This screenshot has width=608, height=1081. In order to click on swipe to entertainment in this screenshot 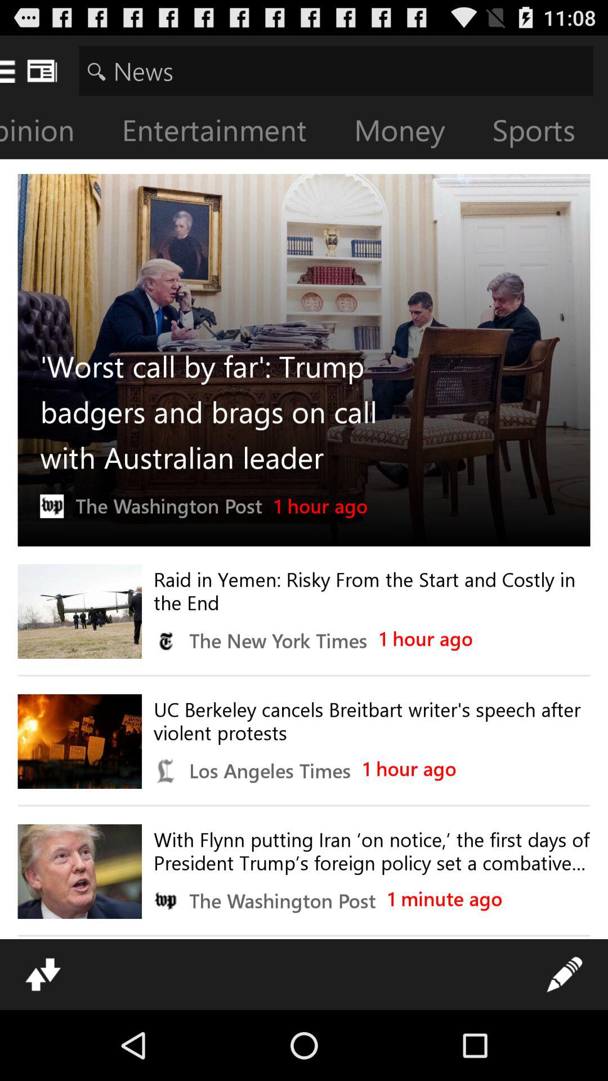, I will do `click(223, 133)`.